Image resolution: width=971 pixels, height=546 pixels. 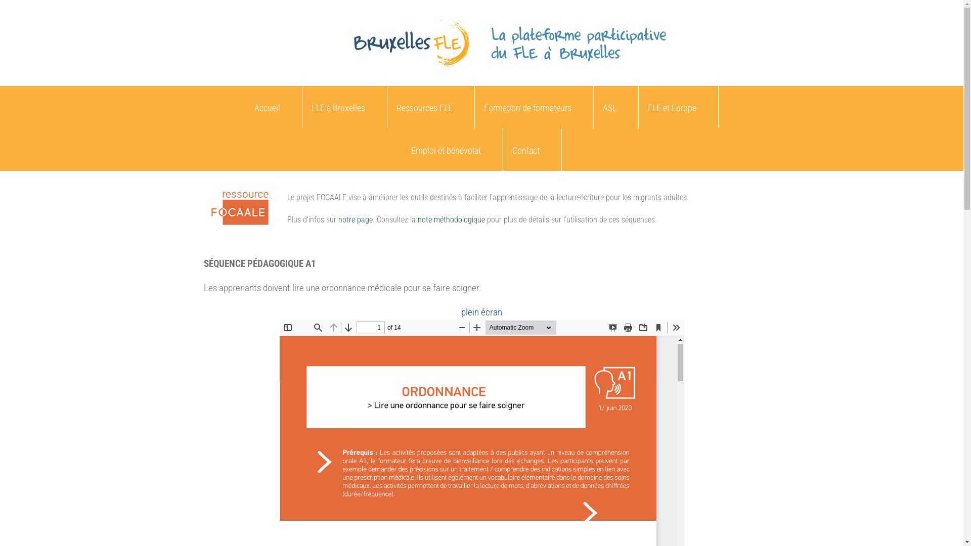 What do you see at coordinates (610, 107) in the screenshot?
I see `ASL` at bounding box center [610, 107].